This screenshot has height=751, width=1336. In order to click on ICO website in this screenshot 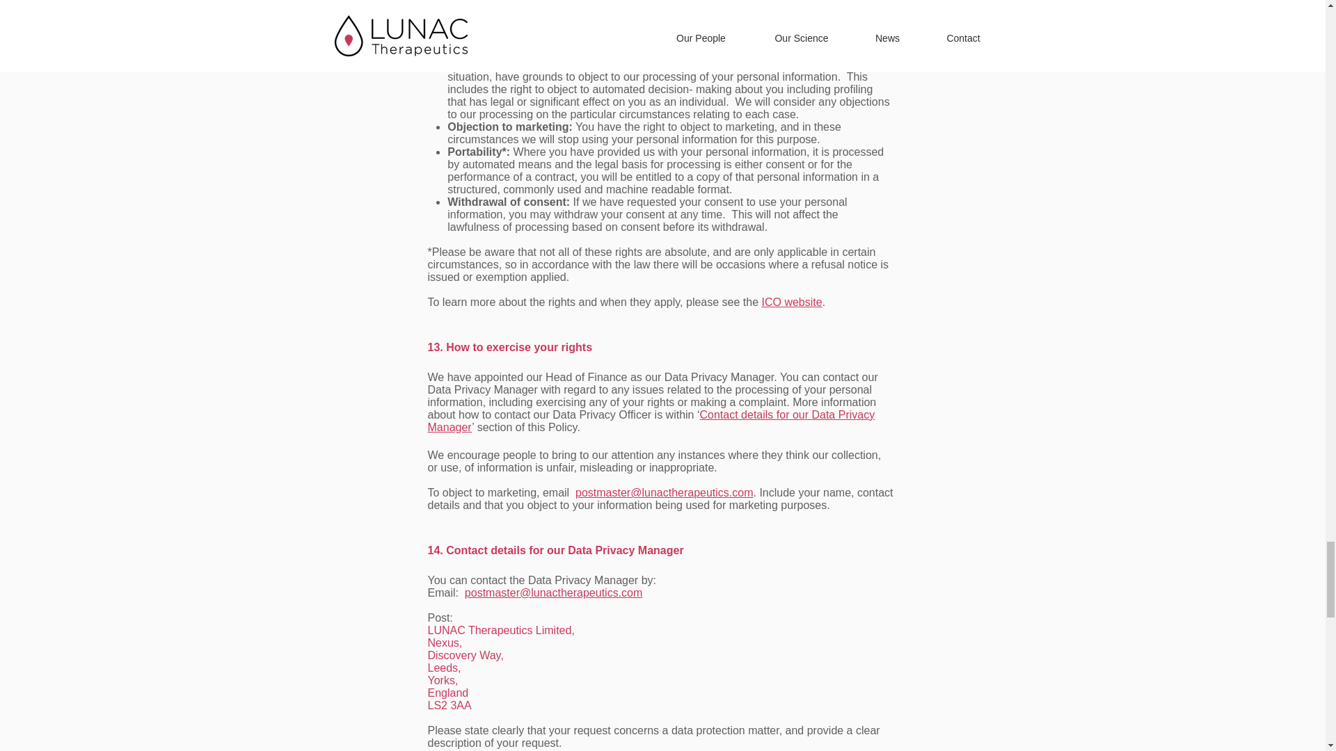, I will do `click(792, 302)`.